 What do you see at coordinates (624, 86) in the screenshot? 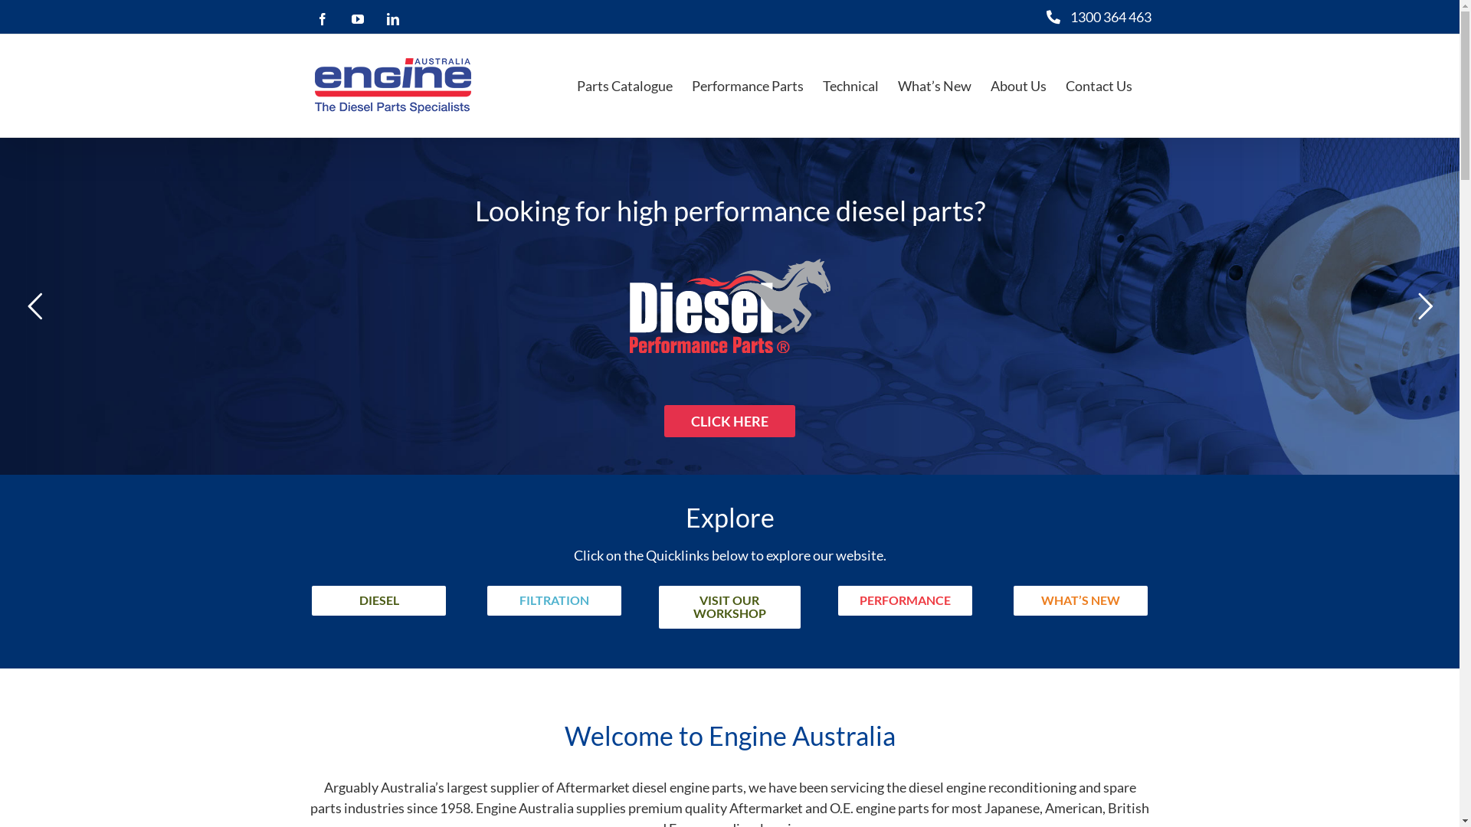
I see `Parts Catalogue` at bounding box center [624, 86].